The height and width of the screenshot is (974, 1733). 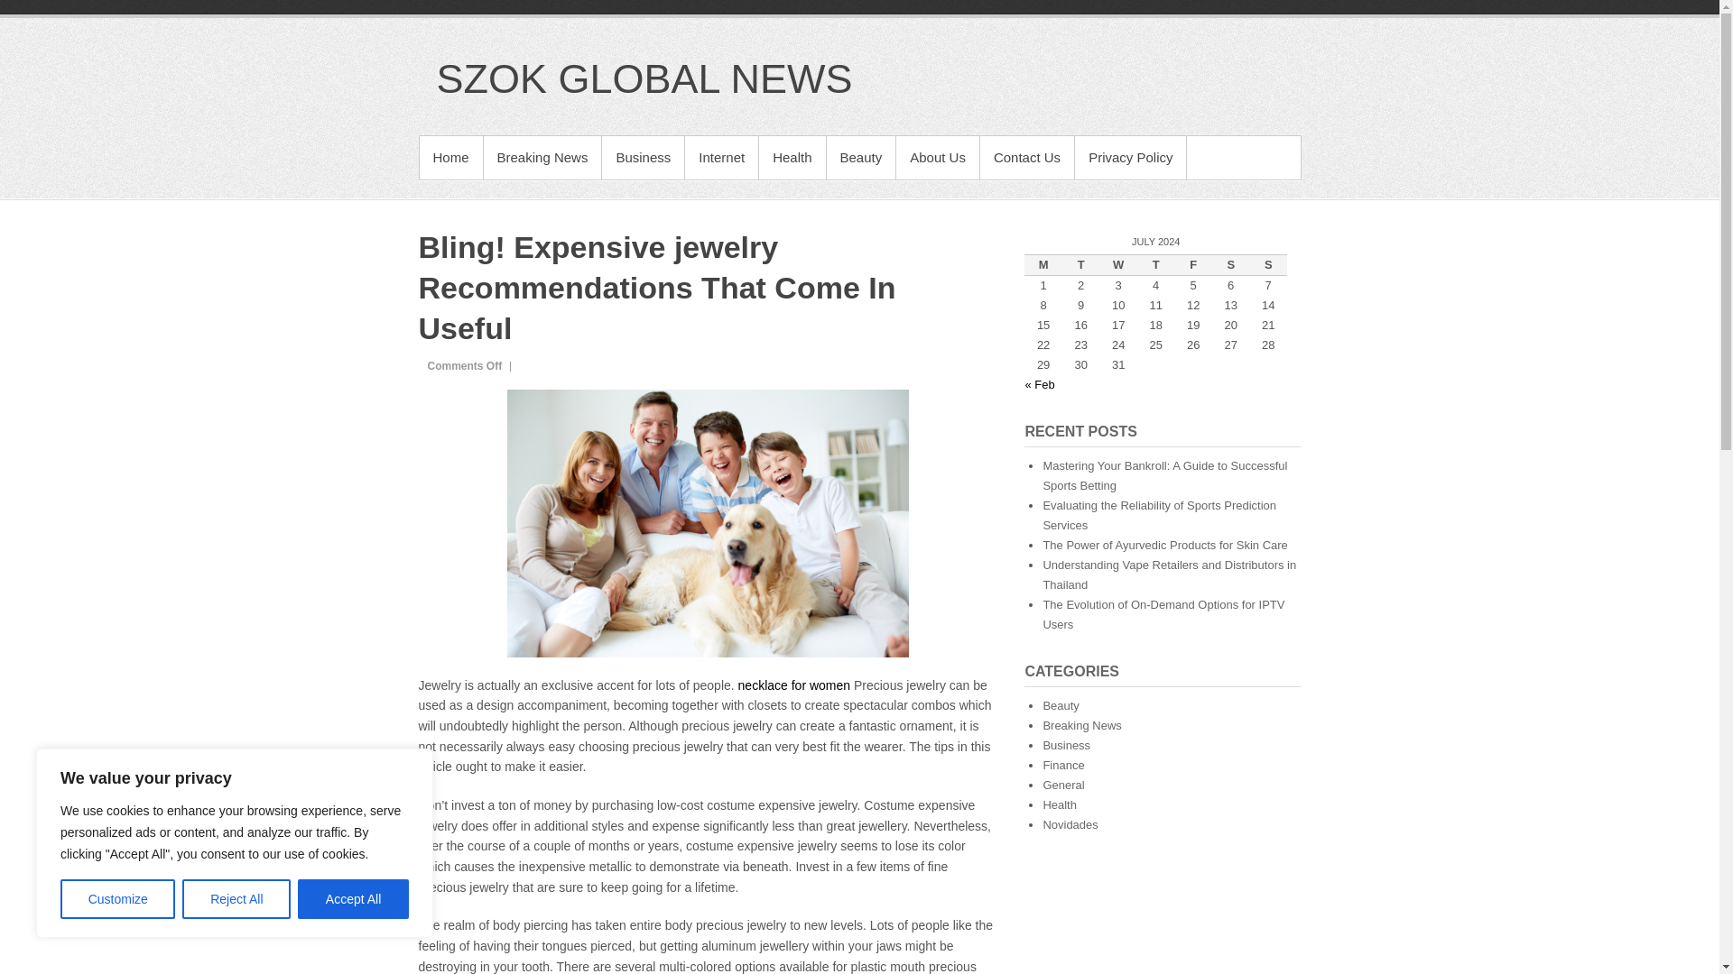 What do you see at coordinates (643, 157) in the screenshot?
I see `Business` at bounding box center [643, 157].